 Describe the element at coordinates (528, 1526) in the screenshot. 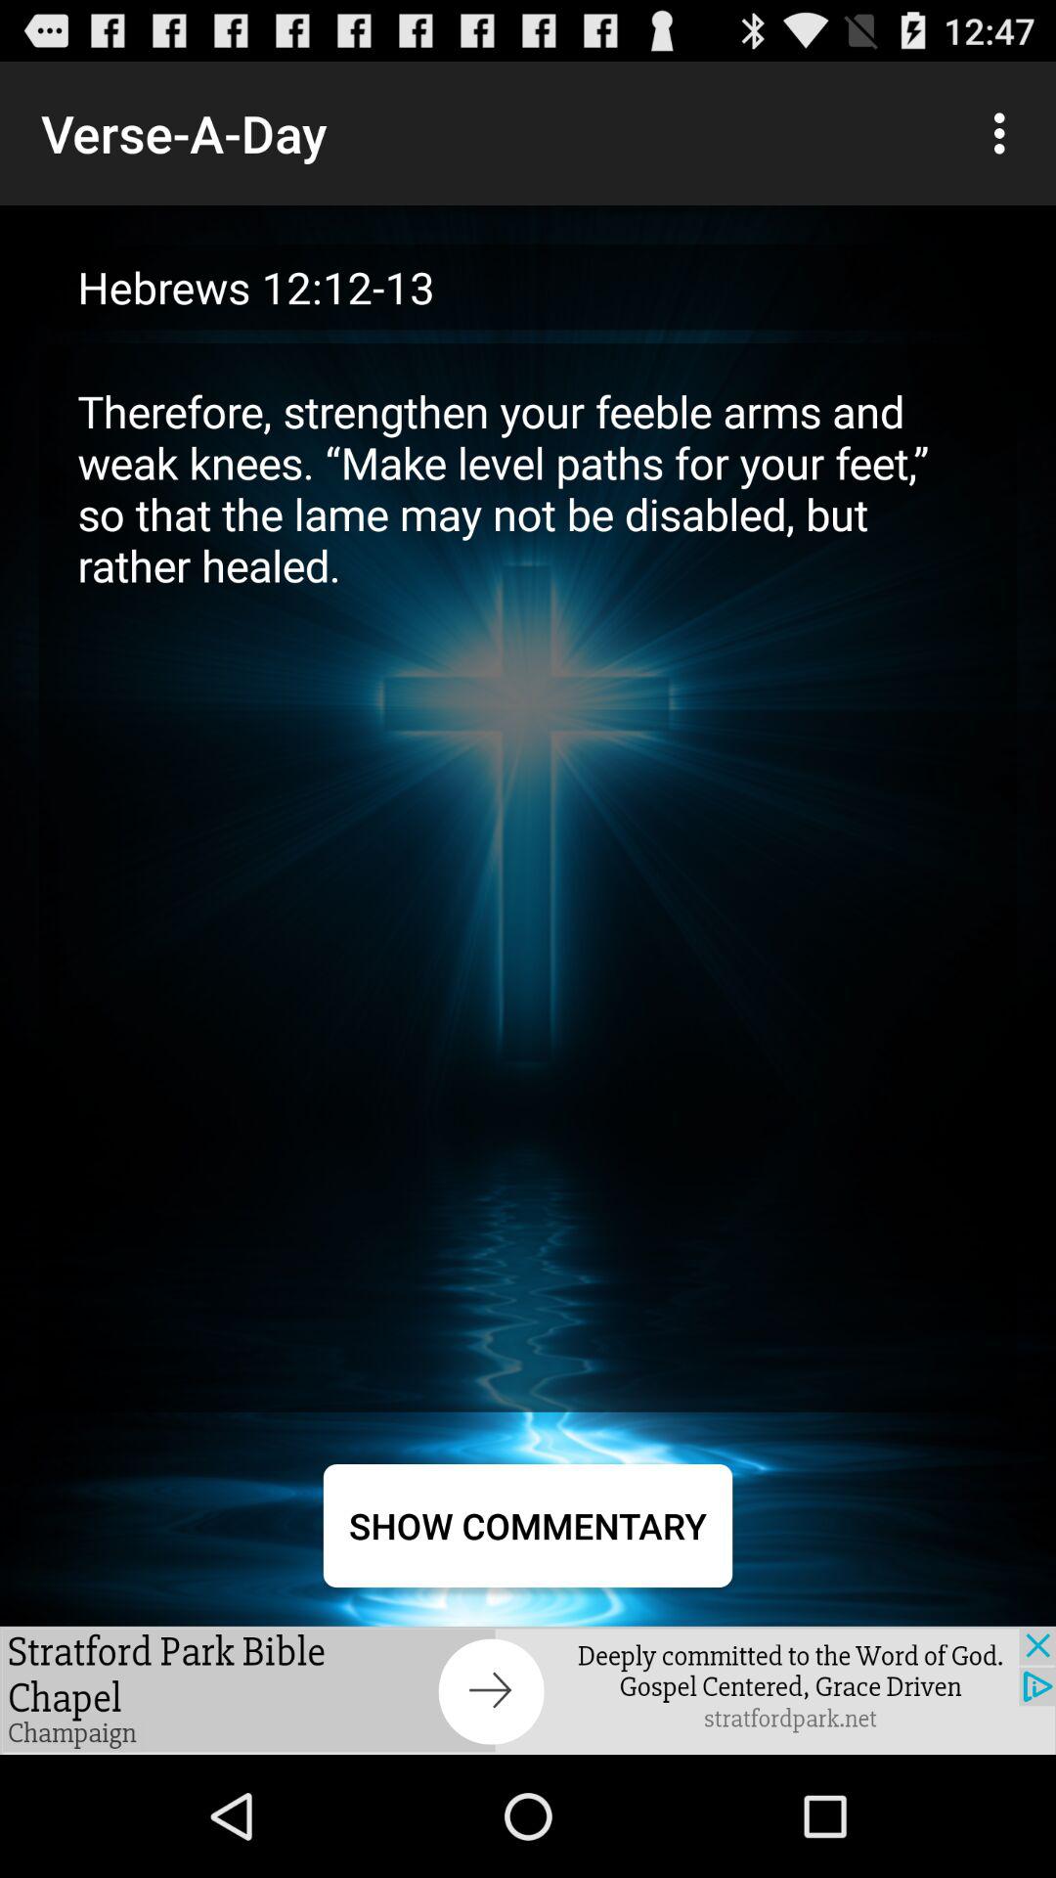

I see `scroll to the show commentary icon` at that location.